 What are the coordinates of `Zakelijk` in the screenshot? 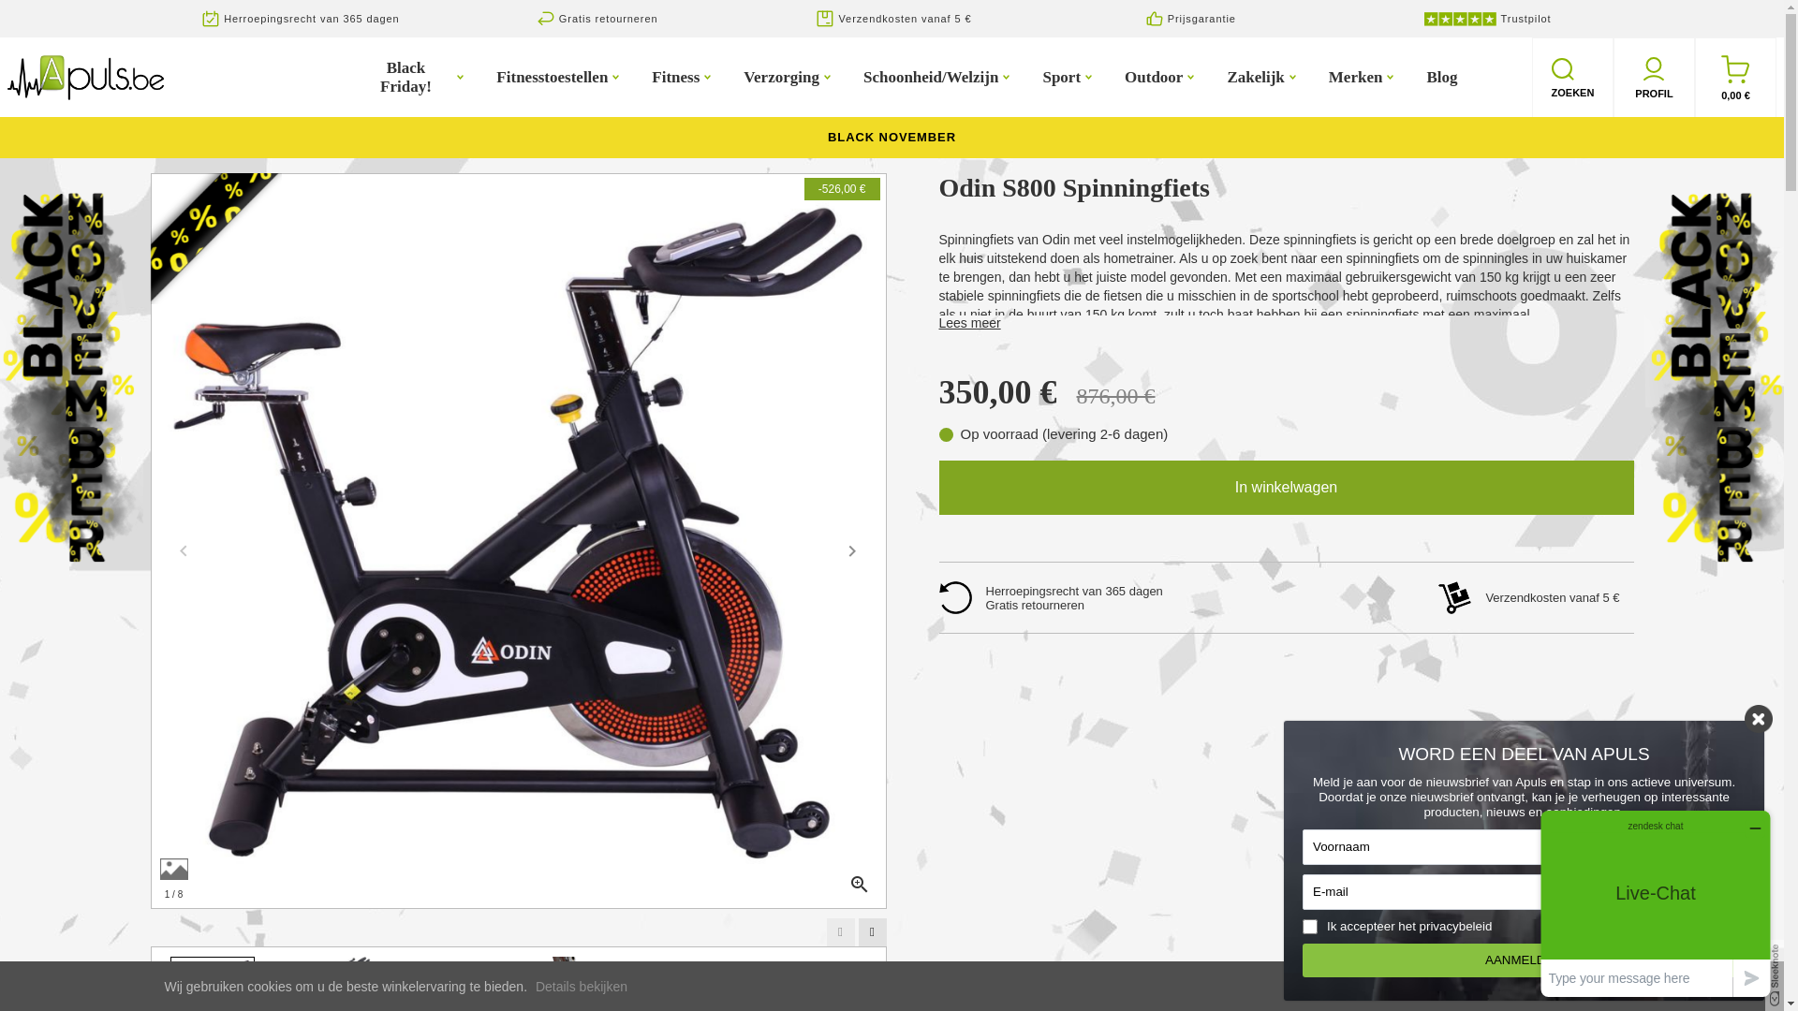 It's located at (1263, 77).